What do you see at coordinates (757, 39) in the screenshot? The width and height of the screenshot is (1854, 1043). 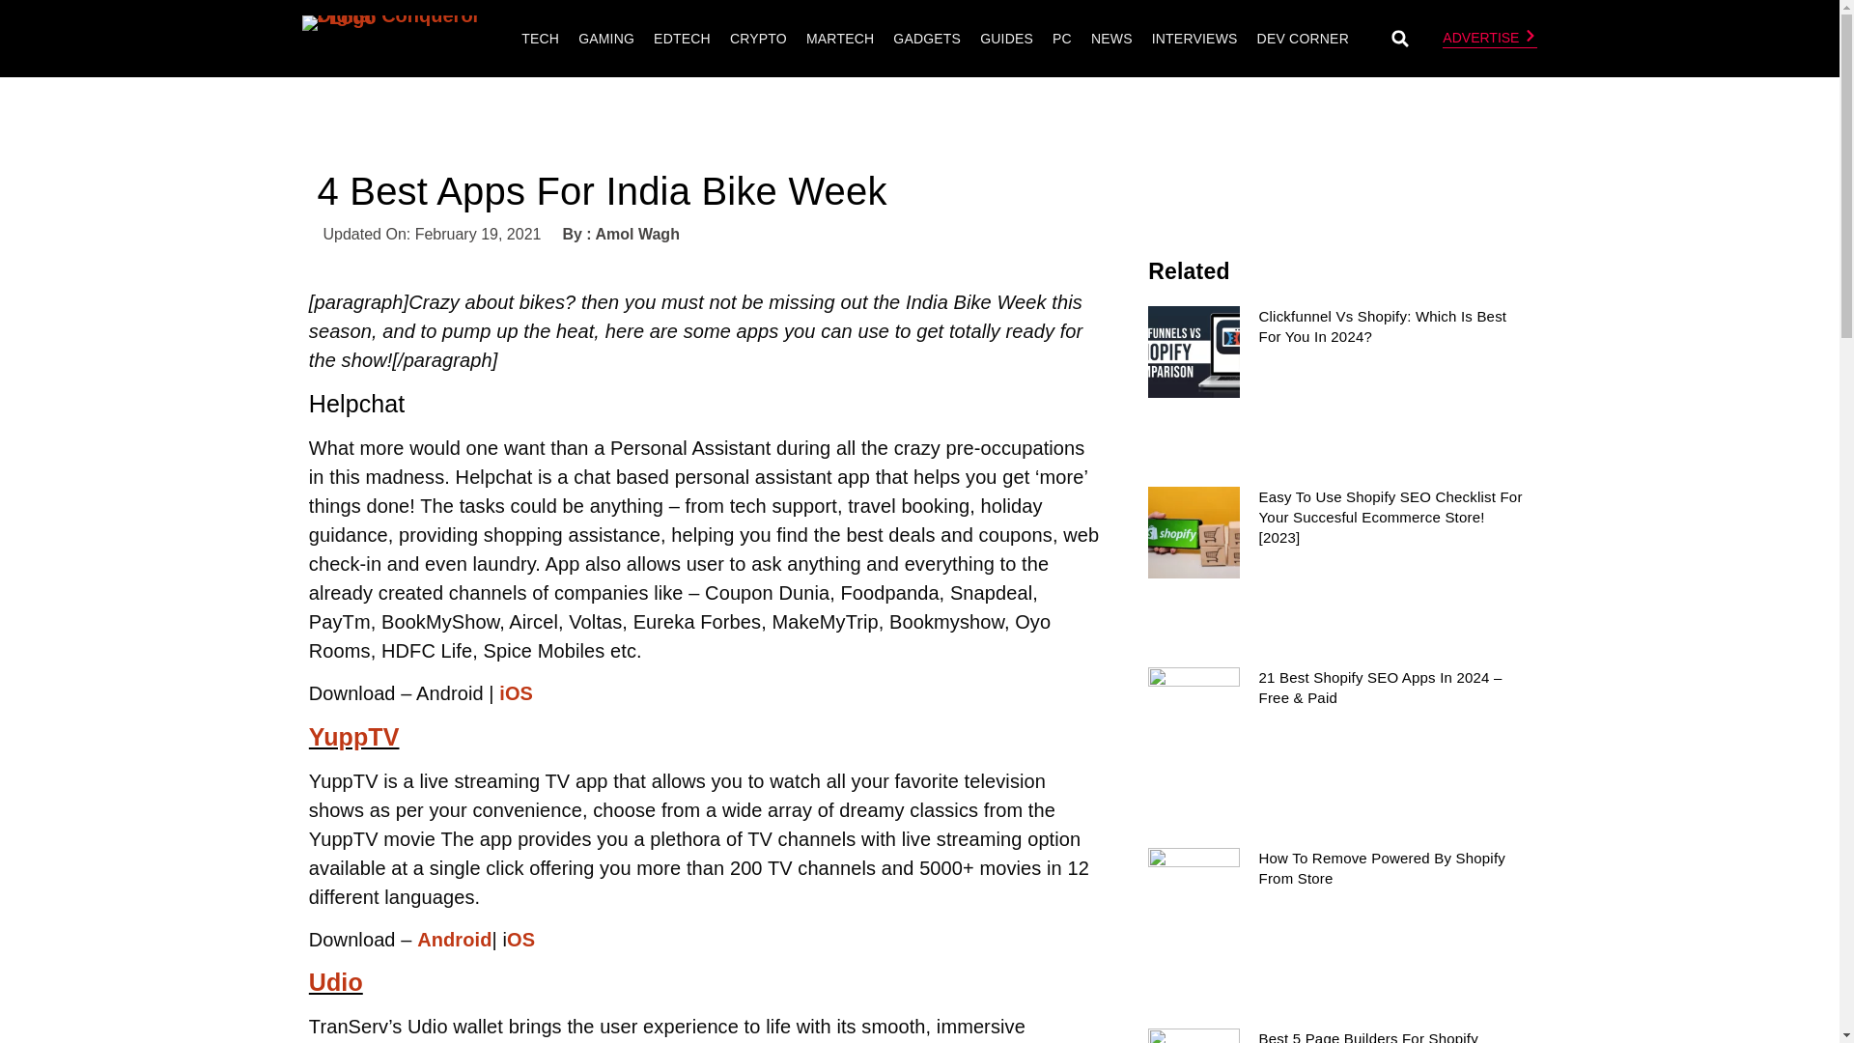 I see `CRYPTO` at bounding box center [757, 39].